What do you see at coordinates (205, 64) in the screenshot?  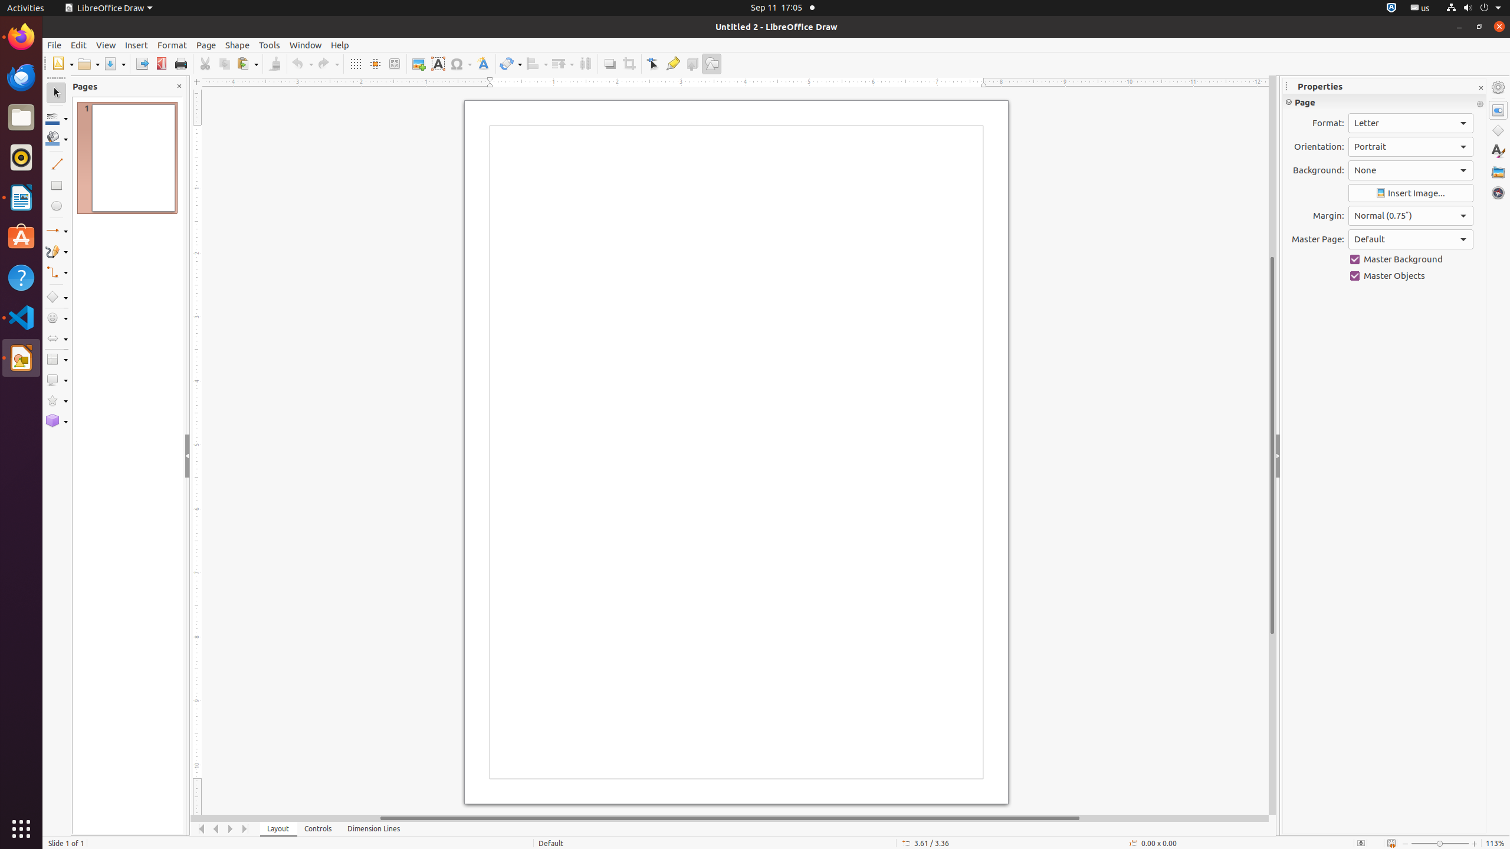 I see `Cut` at bounding box center [205, 64].